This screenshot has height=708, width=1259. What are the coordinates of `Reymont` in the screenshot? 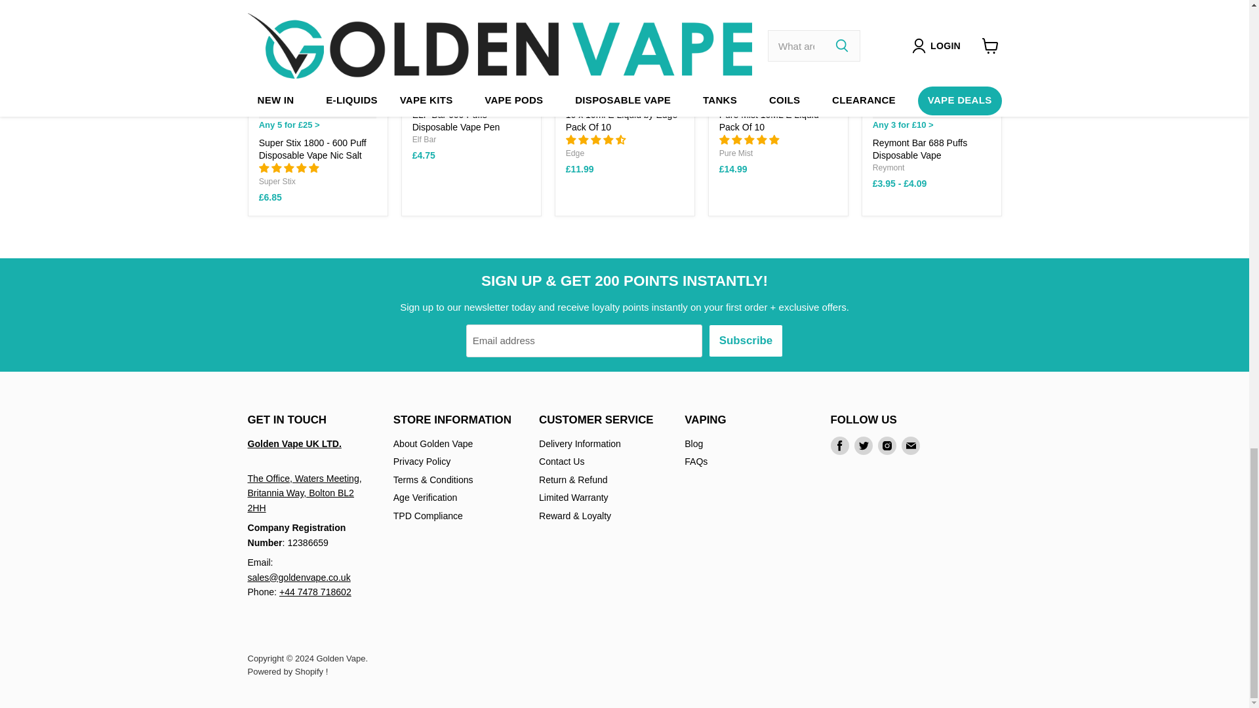 It's located at (889, 168).